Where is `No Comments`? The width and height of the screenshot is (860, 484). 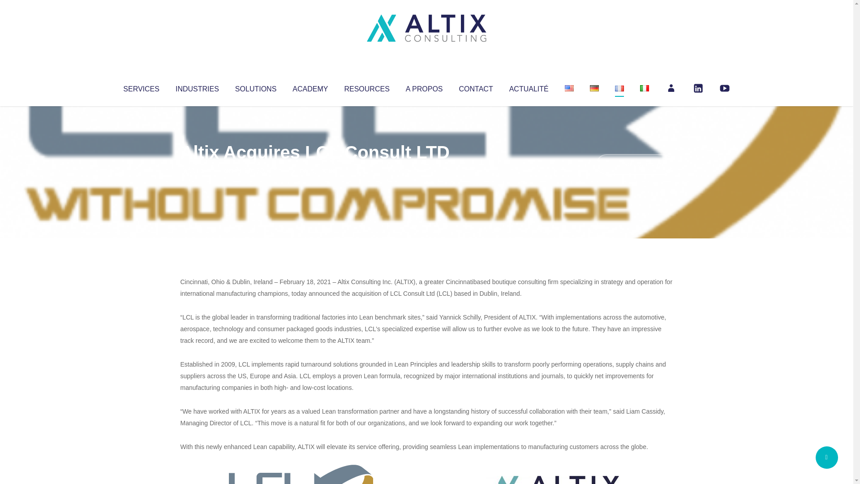 No Comments is located at coordinates (634, 164).